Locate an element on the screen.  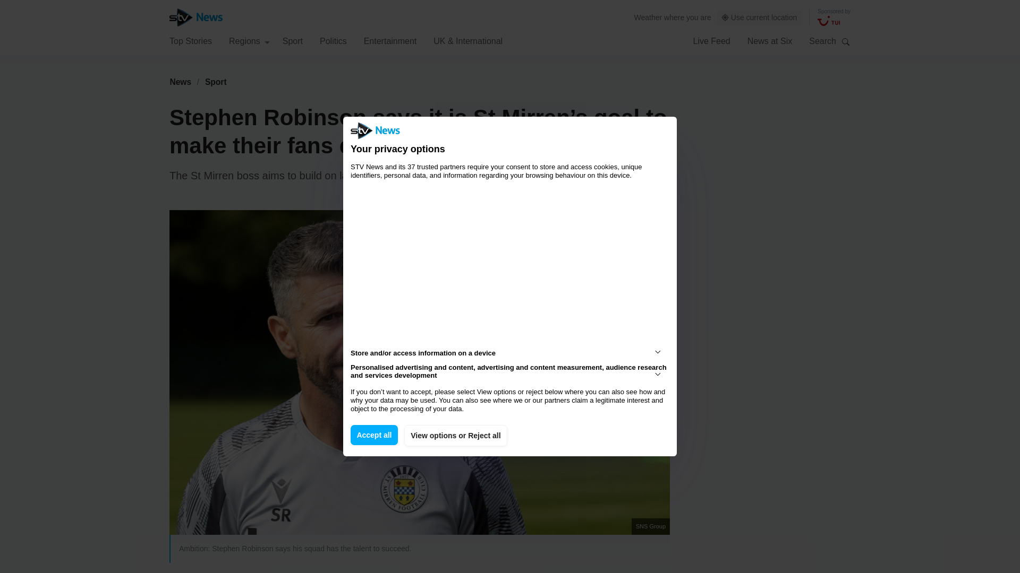
Sport is located at coordinates (216, 82).